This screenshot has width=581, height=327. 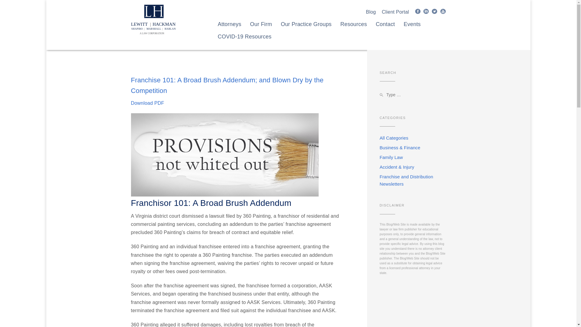 I want to click on Download PDF, so click(x=412, y=28).